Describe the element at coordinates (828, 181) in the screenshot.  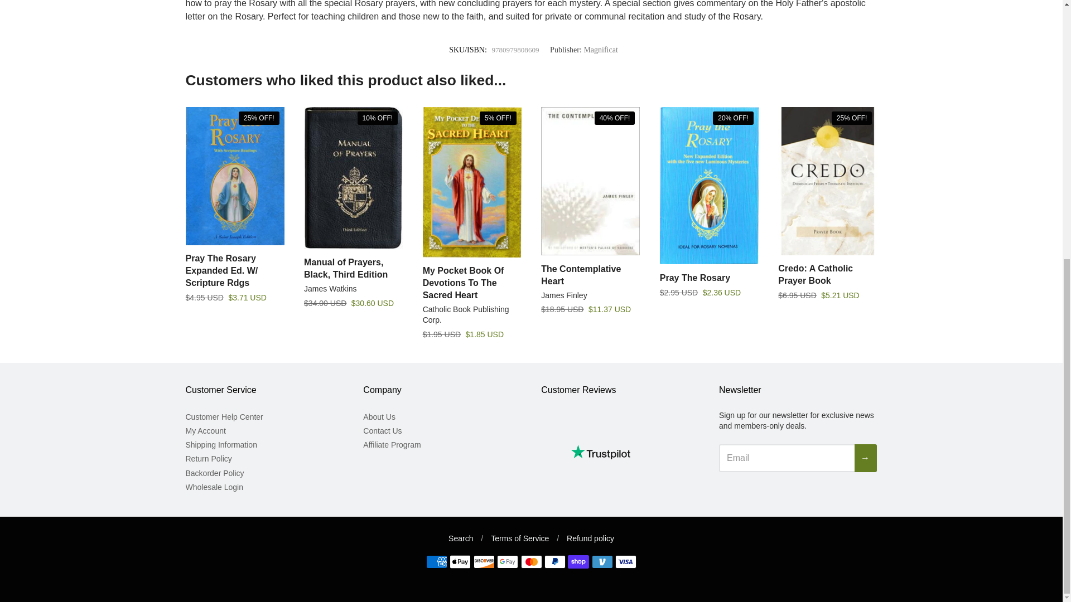
I see `Credo: A Catholic Prayer Book` at that location.